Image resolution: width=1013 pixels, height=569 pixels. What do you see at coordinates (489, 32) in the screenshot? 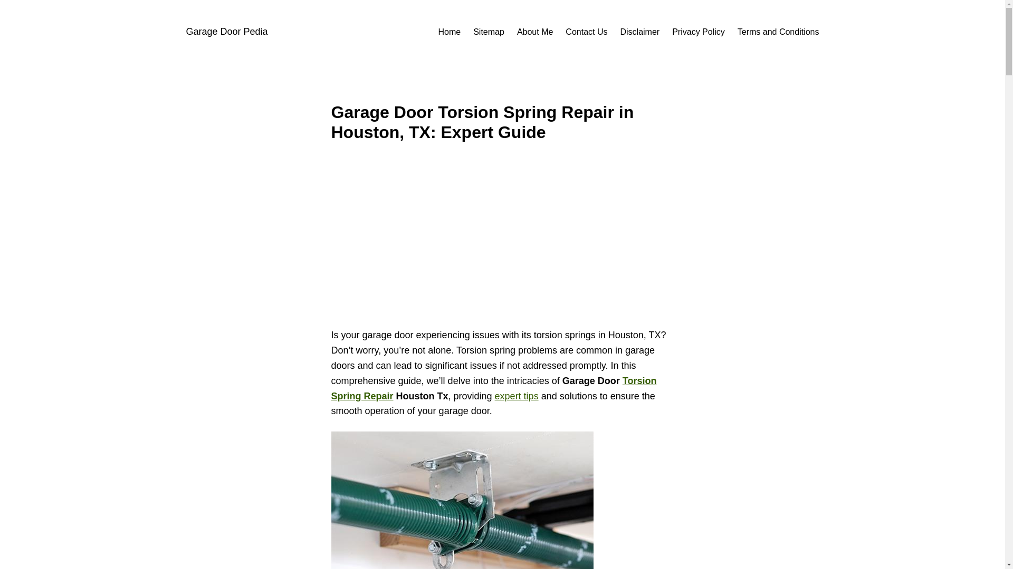
I see `Sitemap` at bounding box center [489, 32].